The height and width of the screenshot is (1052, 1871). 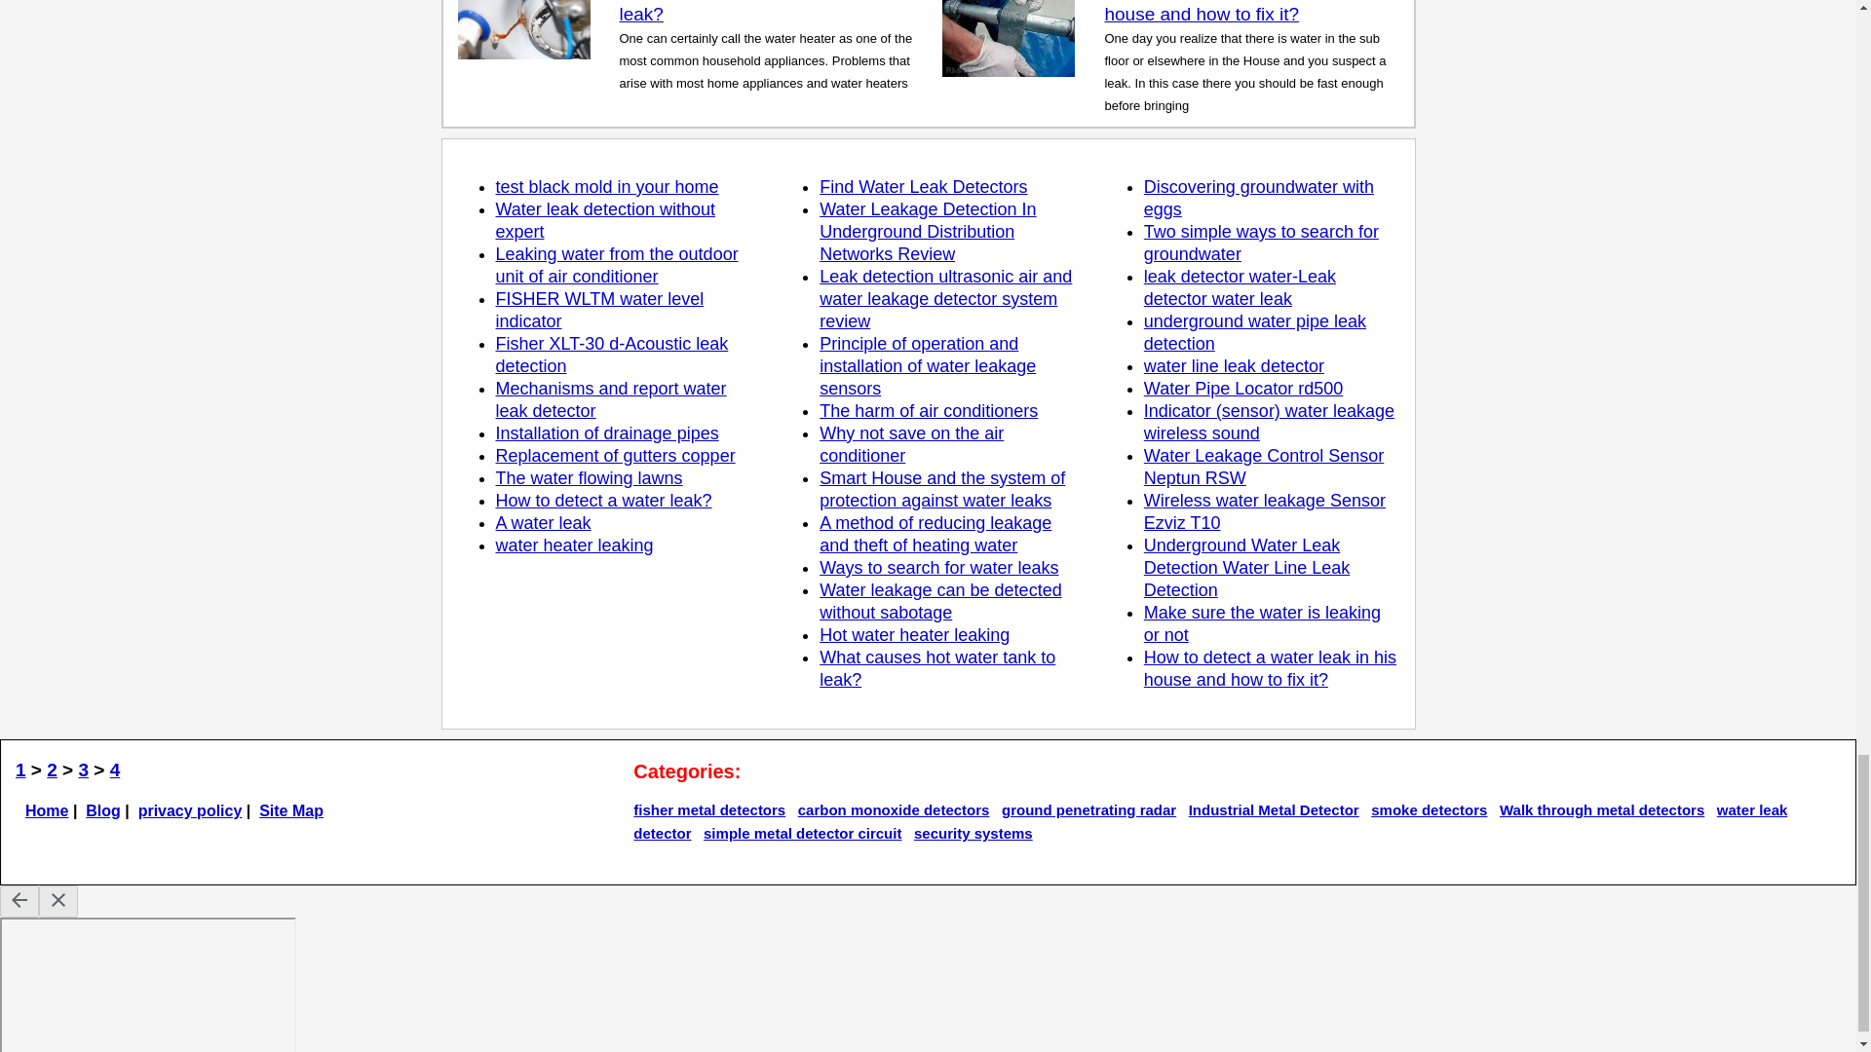 What do you see at coordinates (745, 12) in the screenshot?
I see `What causes hot water tank to leak?` at bounding box center [745, 12].